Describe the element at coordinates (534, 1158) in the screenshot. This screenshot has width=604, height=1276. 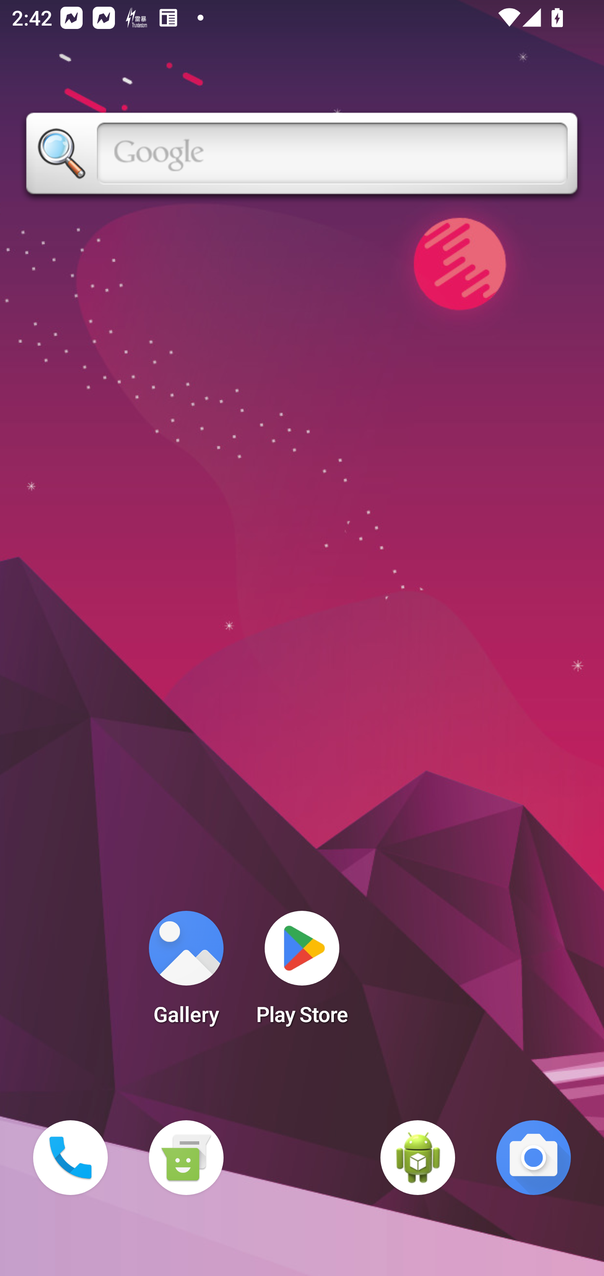
I see `Camera` at that location.